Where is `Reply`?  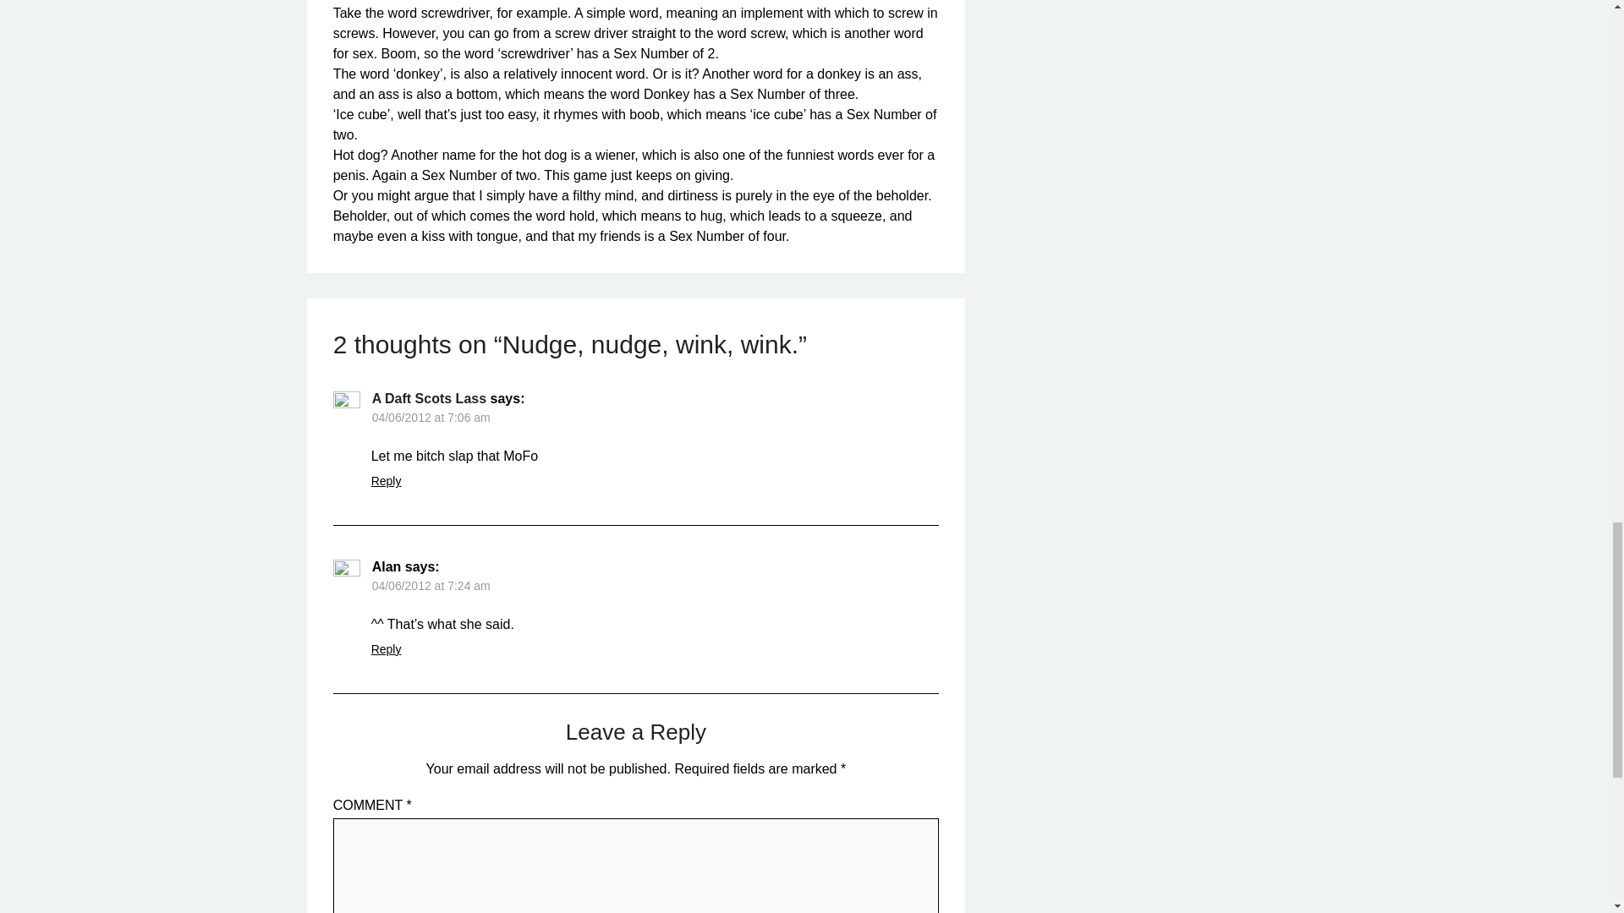 Reply is located at coordinates (386, 480).